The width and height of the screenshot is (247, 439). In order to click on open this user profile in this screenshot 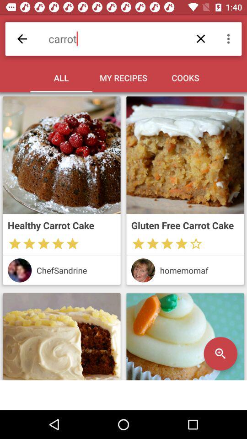, I will do `click(19, 270)`.